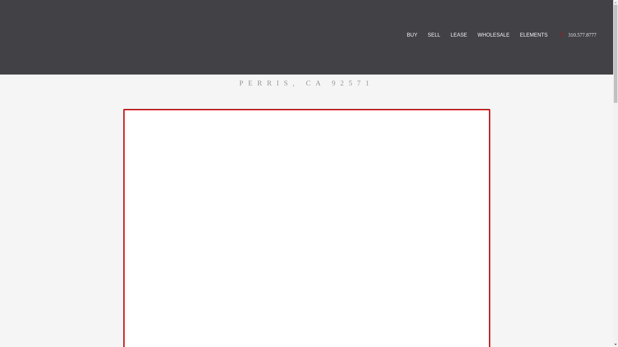 Image resolution: width=618 pixels, height=347 pixels. What do you see at coordinates (459, 35) in the screenshot?
I see `LEASE` at bounding box center [459, 35].